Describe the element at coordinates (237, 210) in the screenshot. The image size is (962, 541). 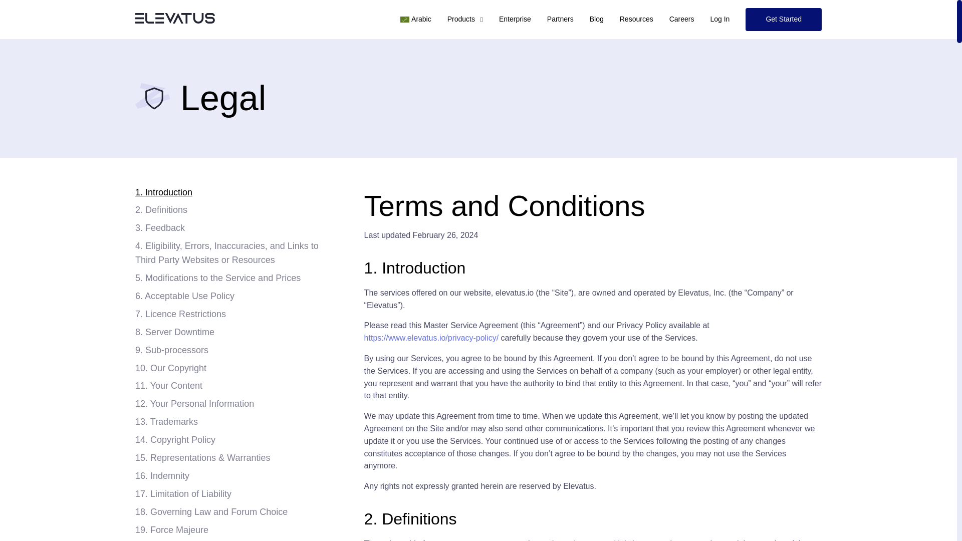
I see `2. Definitions` at that location.